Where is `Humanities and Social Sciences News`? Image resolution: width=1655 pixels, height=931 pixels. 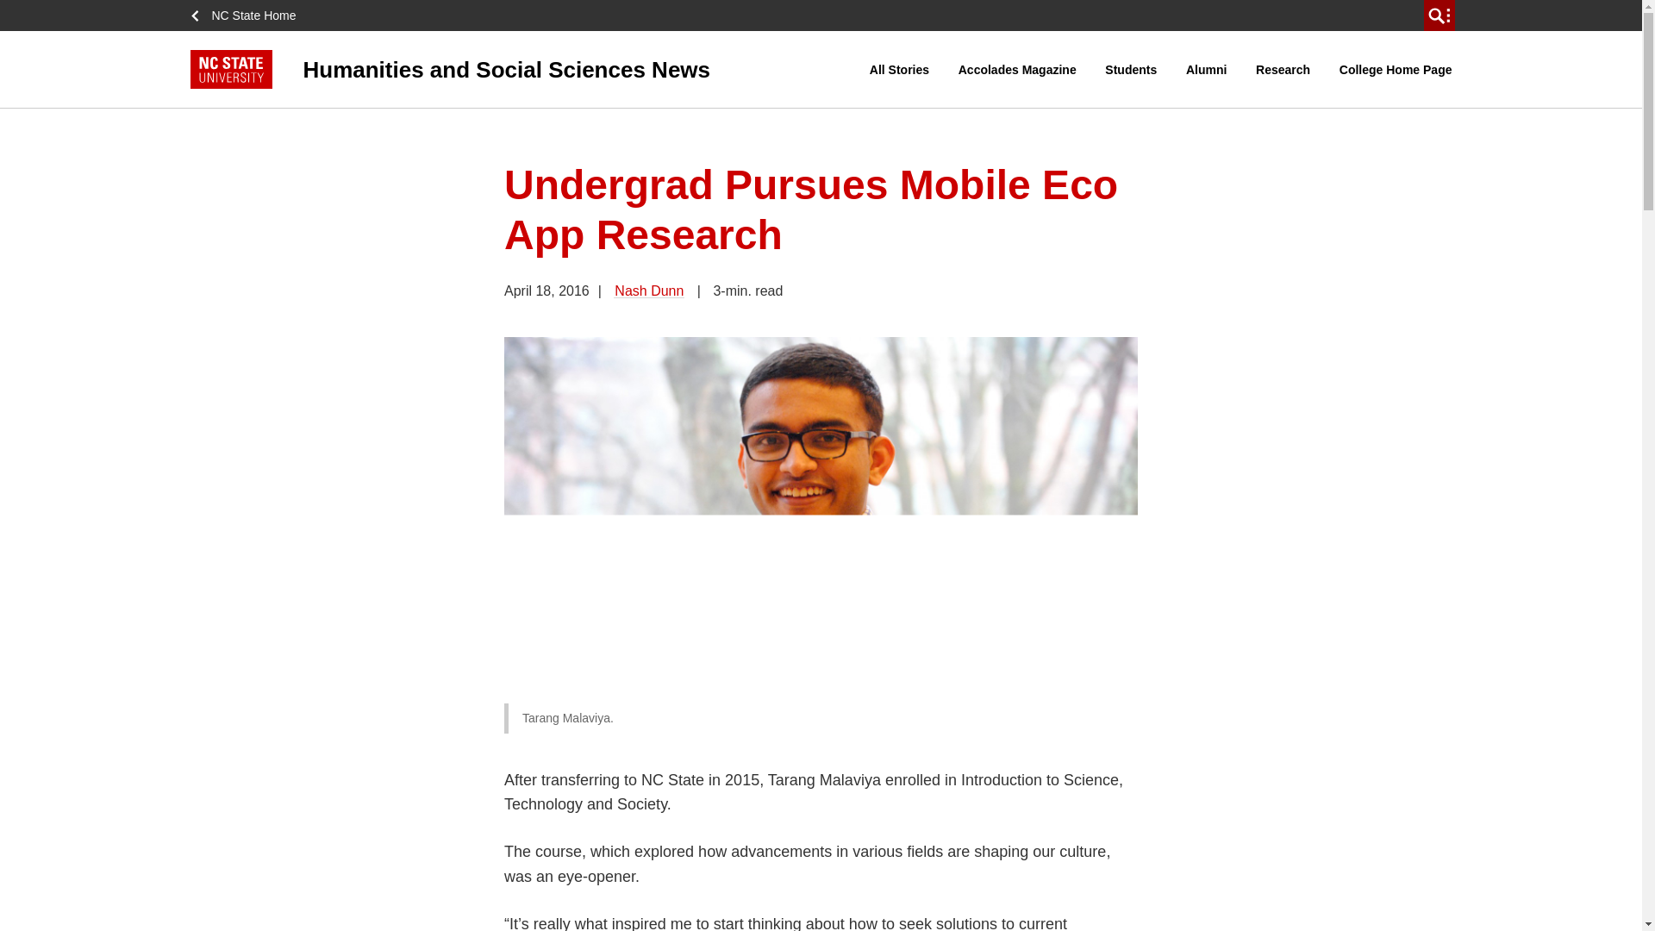
Humanities and Social Sciences News is located at coordinates (529, 69).